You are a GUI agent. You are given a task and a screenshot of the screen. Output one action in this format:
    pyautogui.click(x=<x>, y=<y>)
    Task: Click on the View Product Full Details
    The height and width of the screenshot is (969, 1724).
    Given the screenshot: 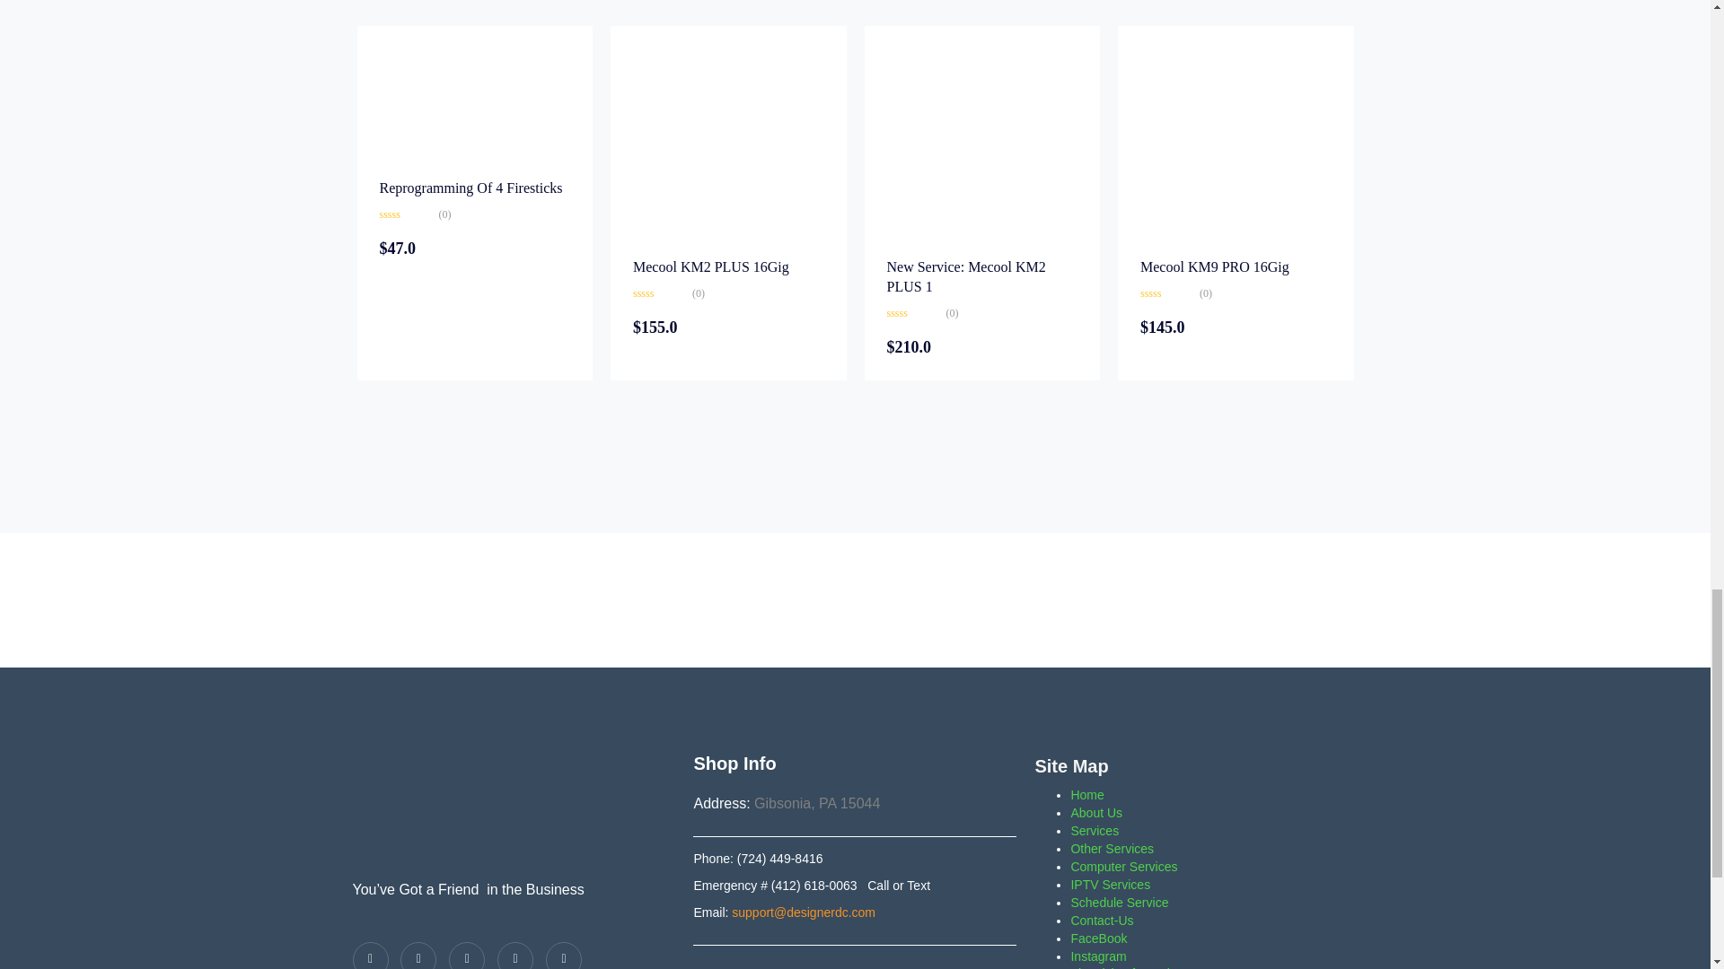 What is the action you would take?
    pyautogui.click(x=982, y=143)
    